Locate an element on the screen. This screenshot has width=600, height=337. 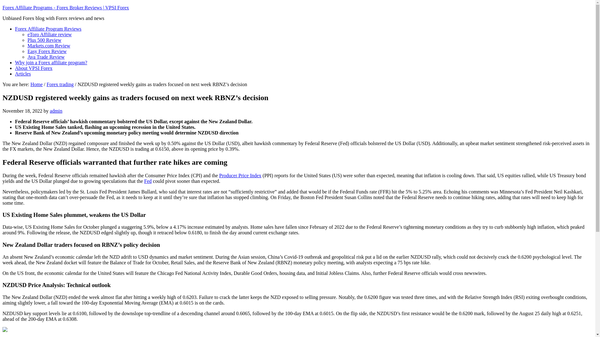
Home is located at coordinates (36, 84).